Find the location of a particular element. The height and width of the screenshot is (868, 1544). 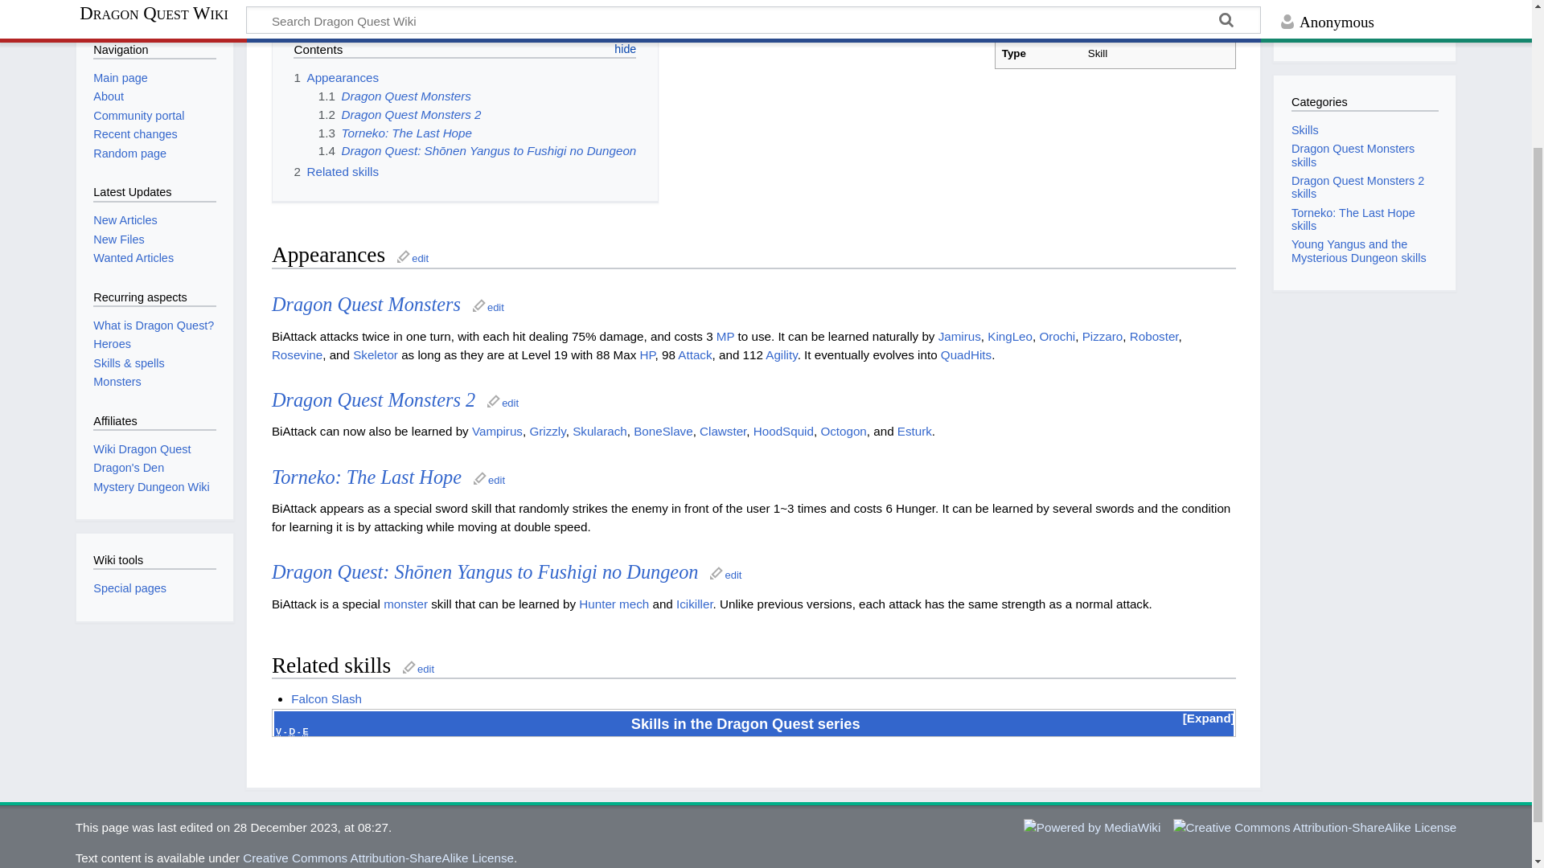

Rosevine is located at coordinates (297, 355).